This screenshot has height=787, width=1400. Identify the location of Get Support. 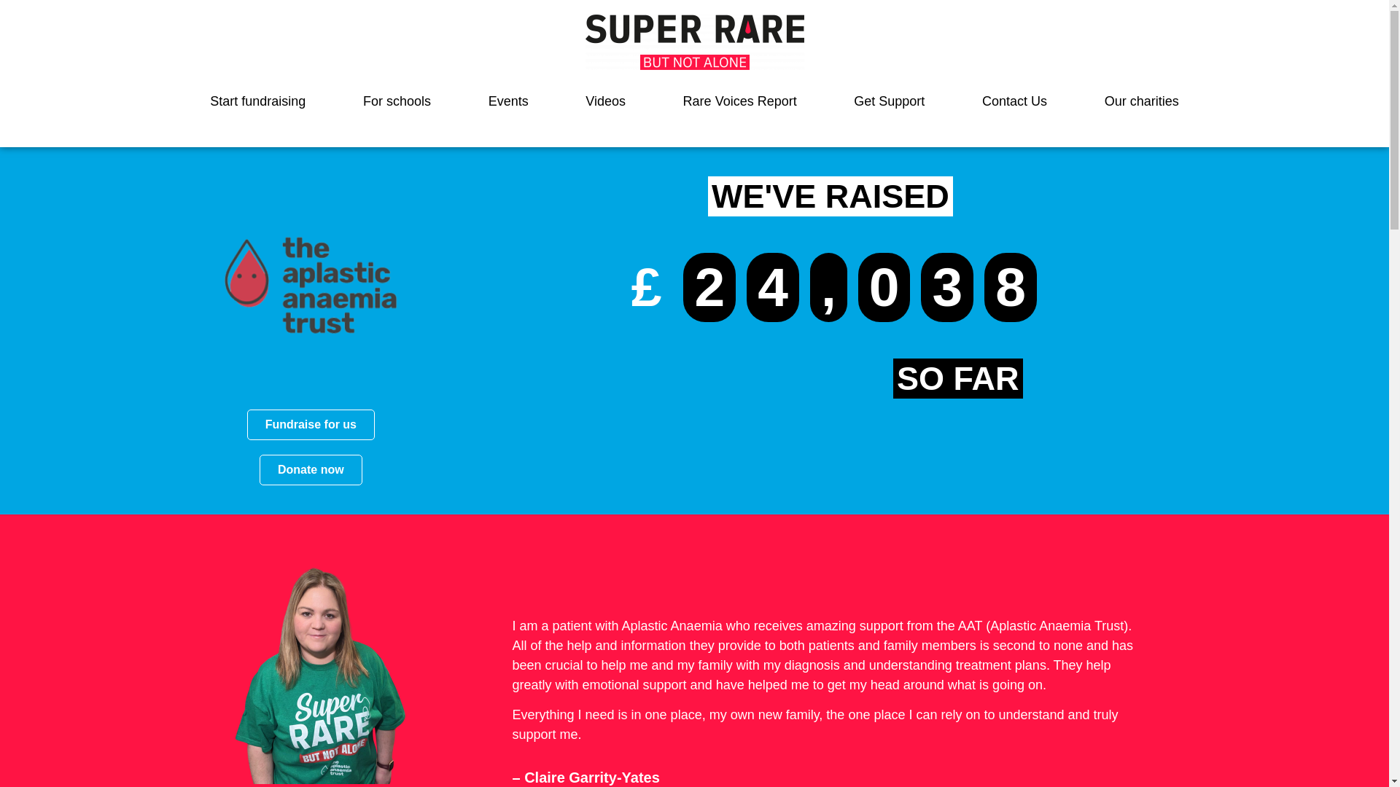
(890, 101).